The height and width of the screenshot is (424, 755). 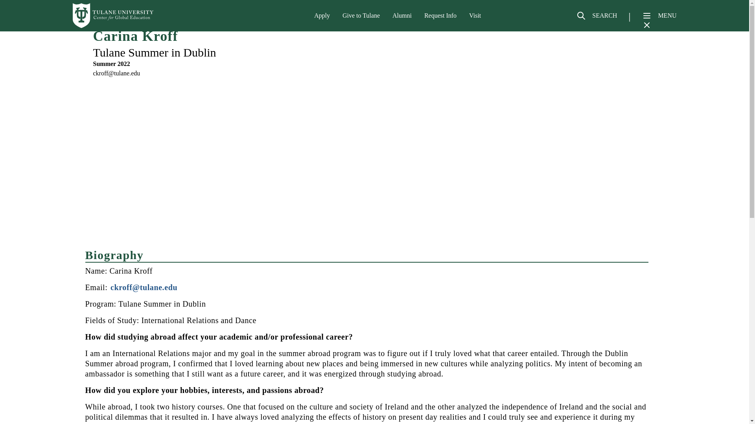 What do you see at coordinates (597, 19) in the screenshot?
I see `SEARCH` at bounding box center [597, 19].